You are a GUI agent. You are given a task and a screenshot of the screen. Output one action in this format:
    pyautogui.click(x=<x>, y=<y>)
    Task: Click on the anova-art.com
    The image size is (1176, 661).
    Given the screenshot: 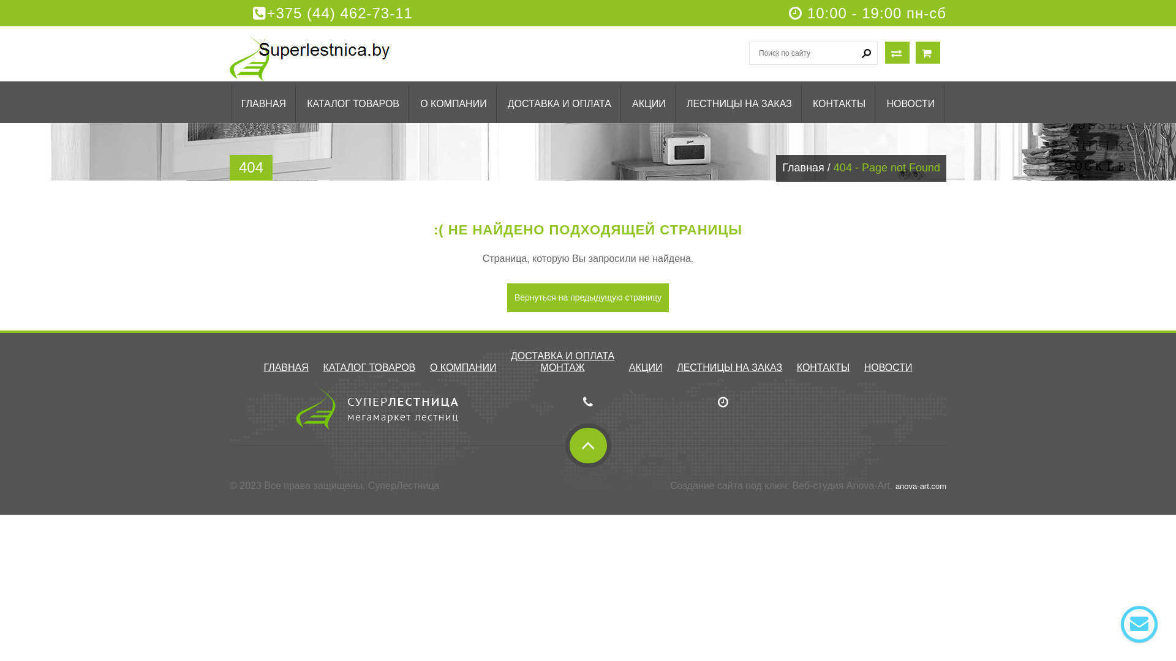 What is the action you would take?
    pyautogui.click(x=921, y=486)
    